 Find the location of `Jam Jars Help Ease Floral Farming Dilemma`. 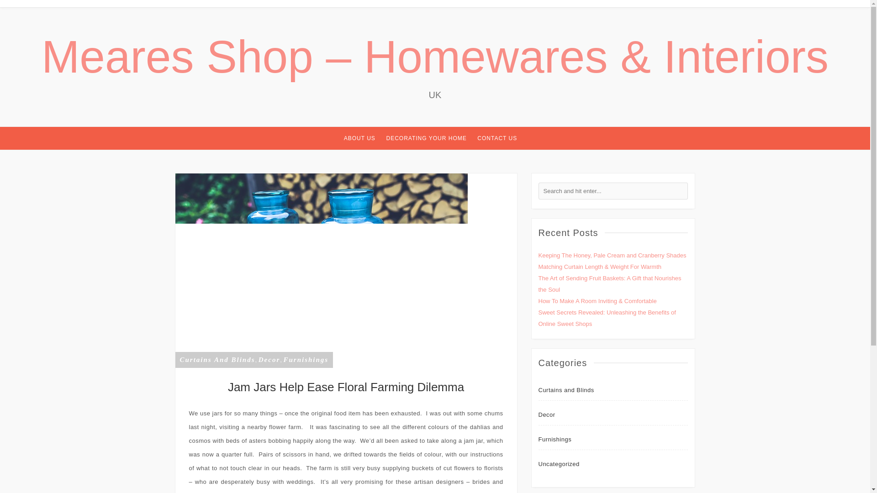

Jam Jars Help Ease Floral Farming Dilemma is located at coordinates (322, 270).